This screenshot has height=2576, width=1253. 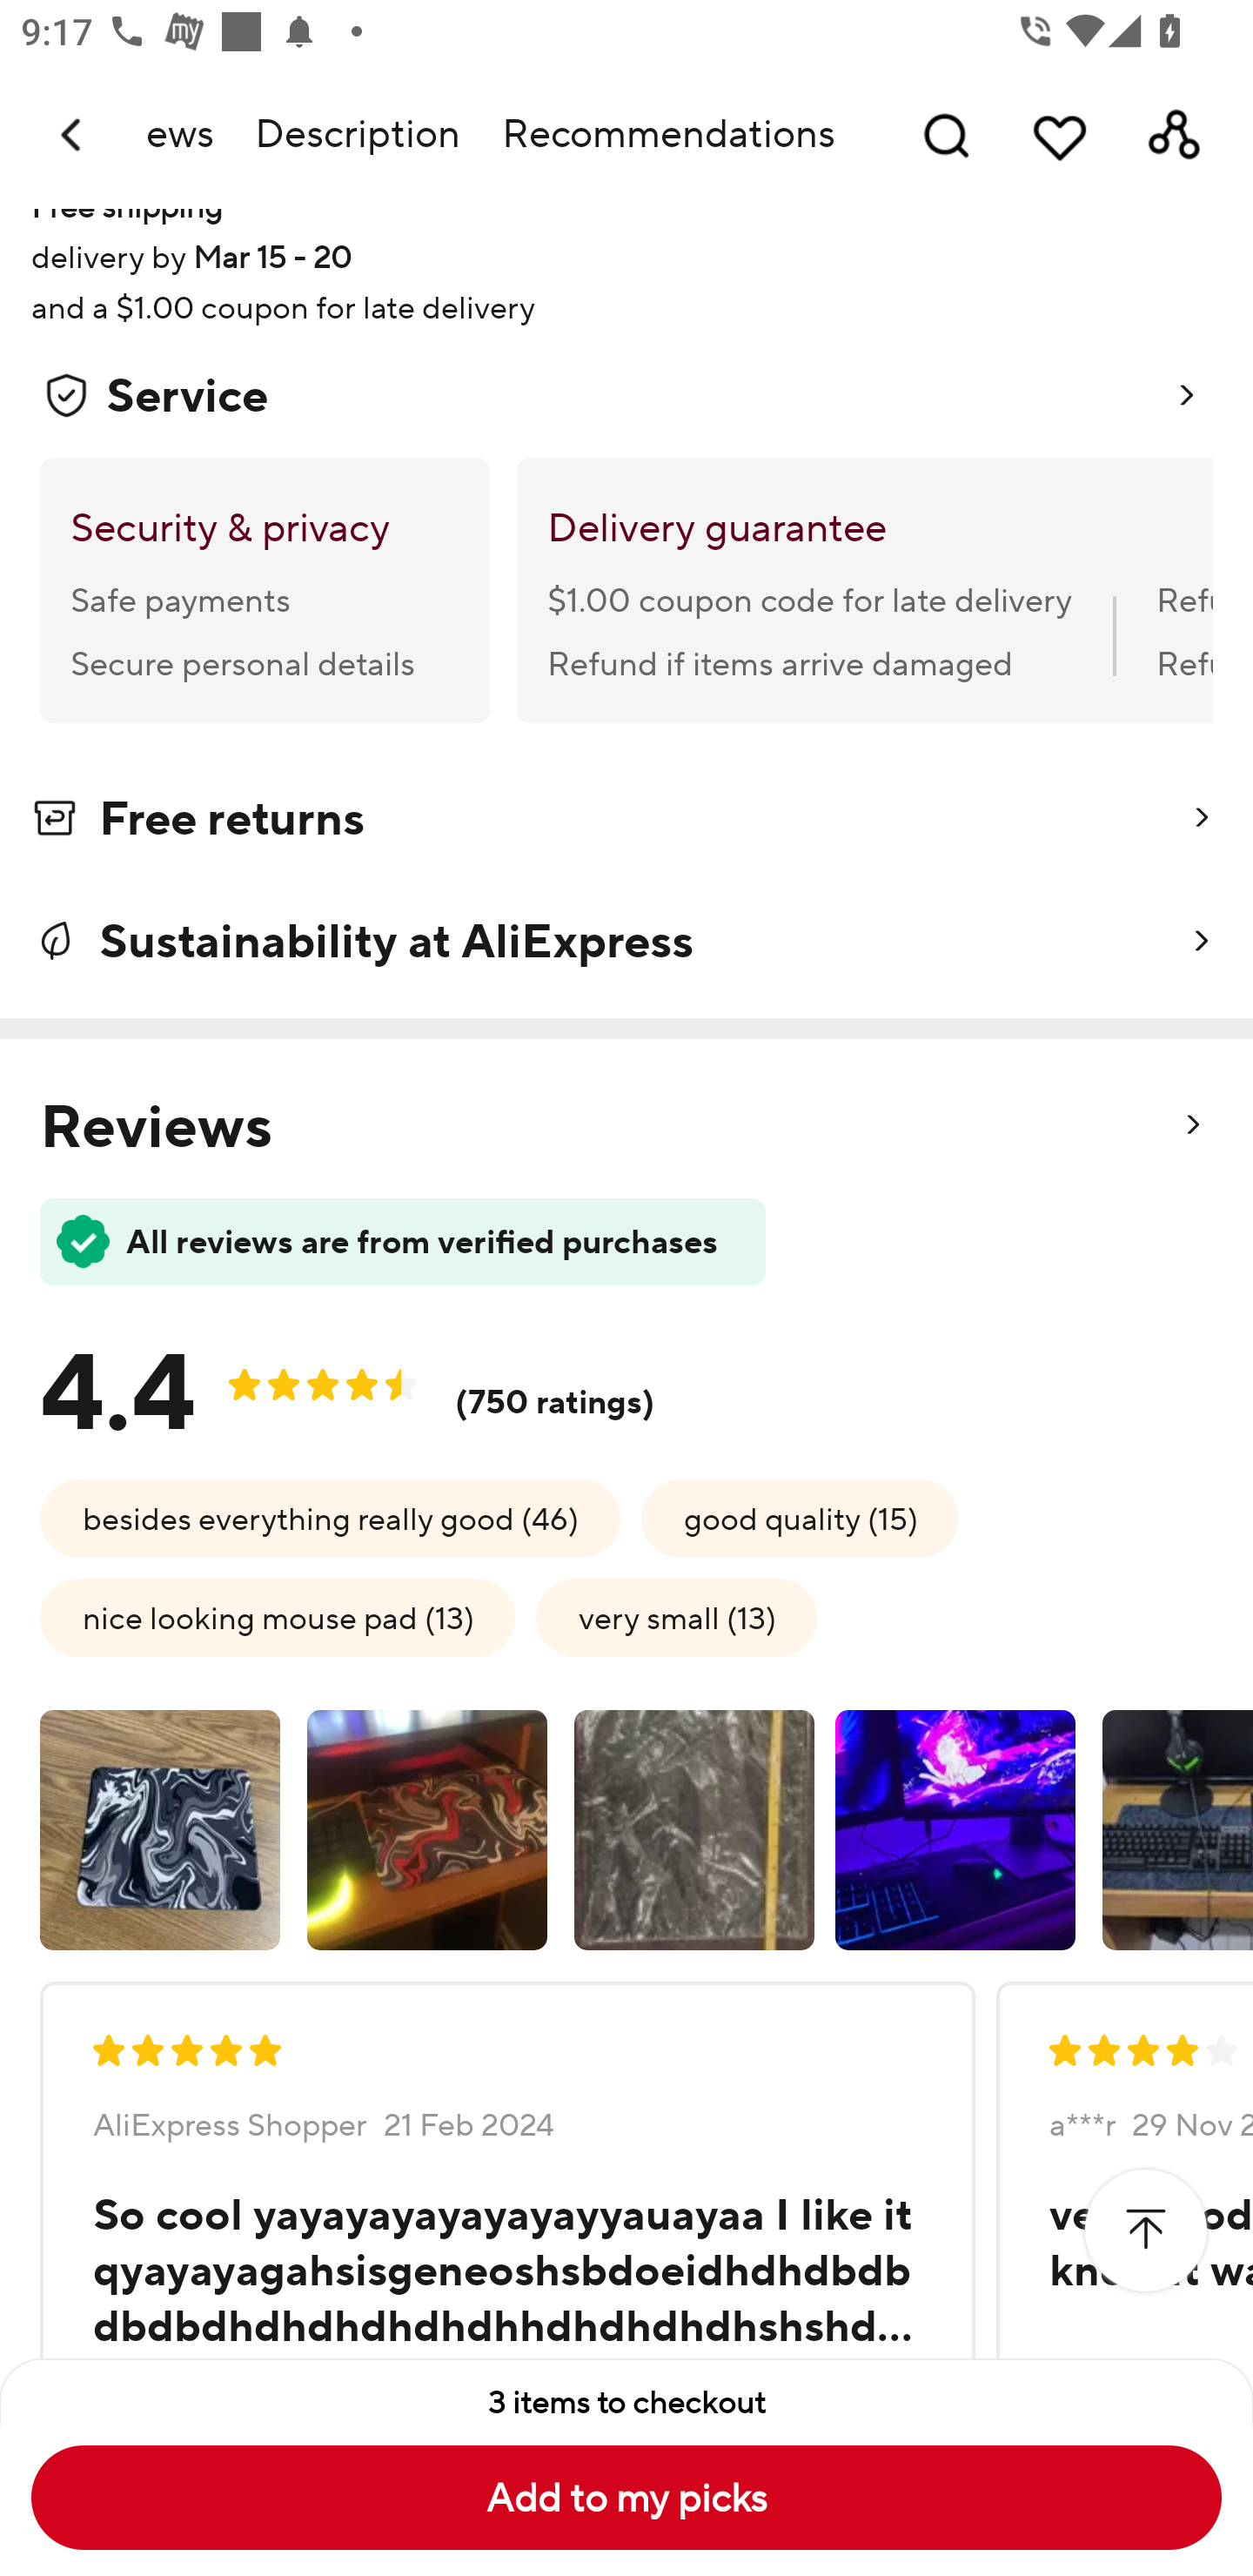 What do you see at coordinates (626, 822) in the screenshot?
I see `Free returns ` at bounding box center [626, 822].